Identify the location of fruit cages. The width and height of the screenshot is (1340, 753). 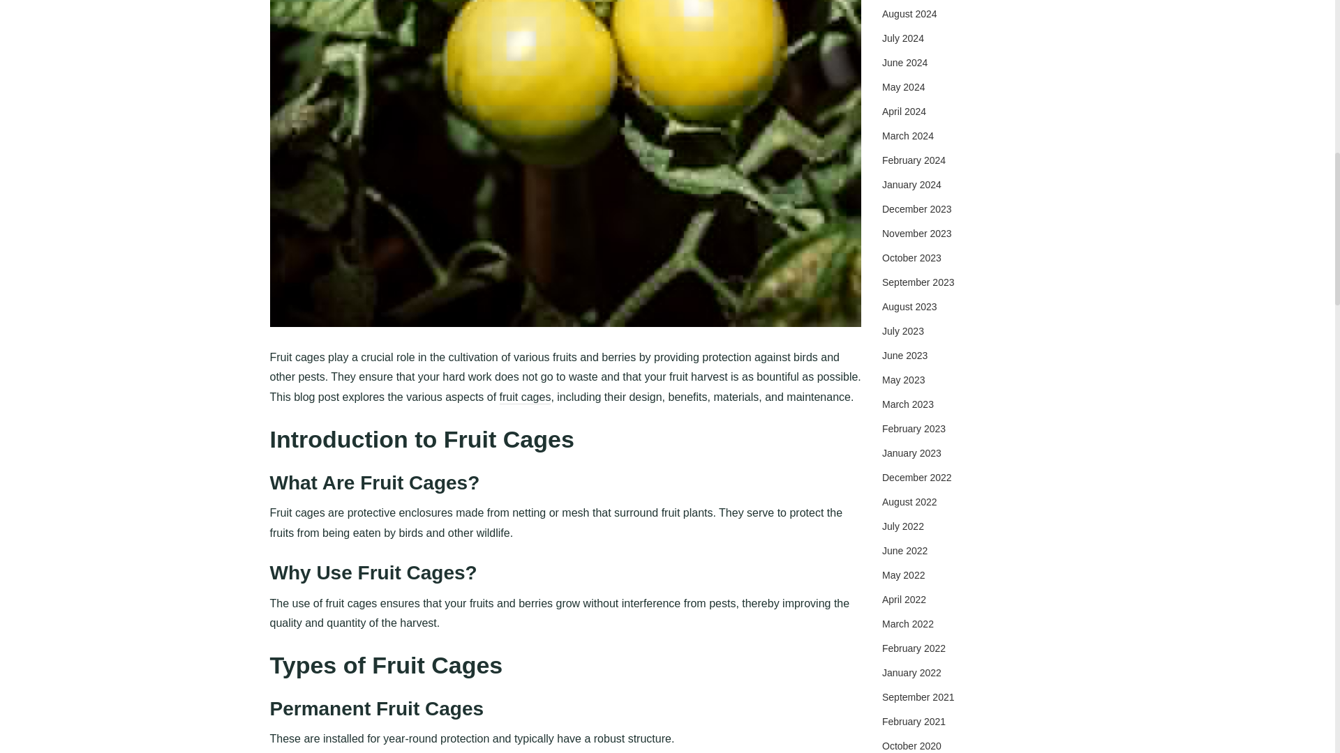
(525, 397).